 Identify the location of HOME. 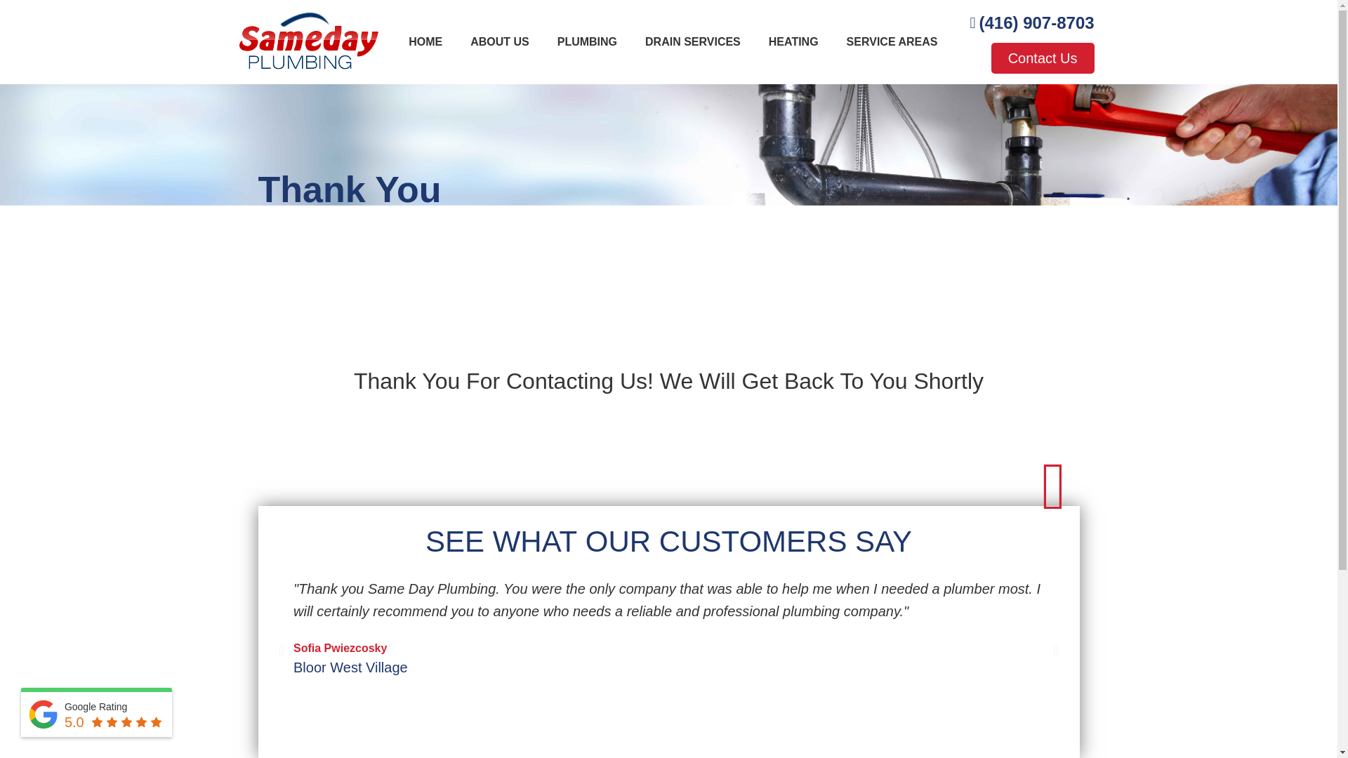
(425, 42).